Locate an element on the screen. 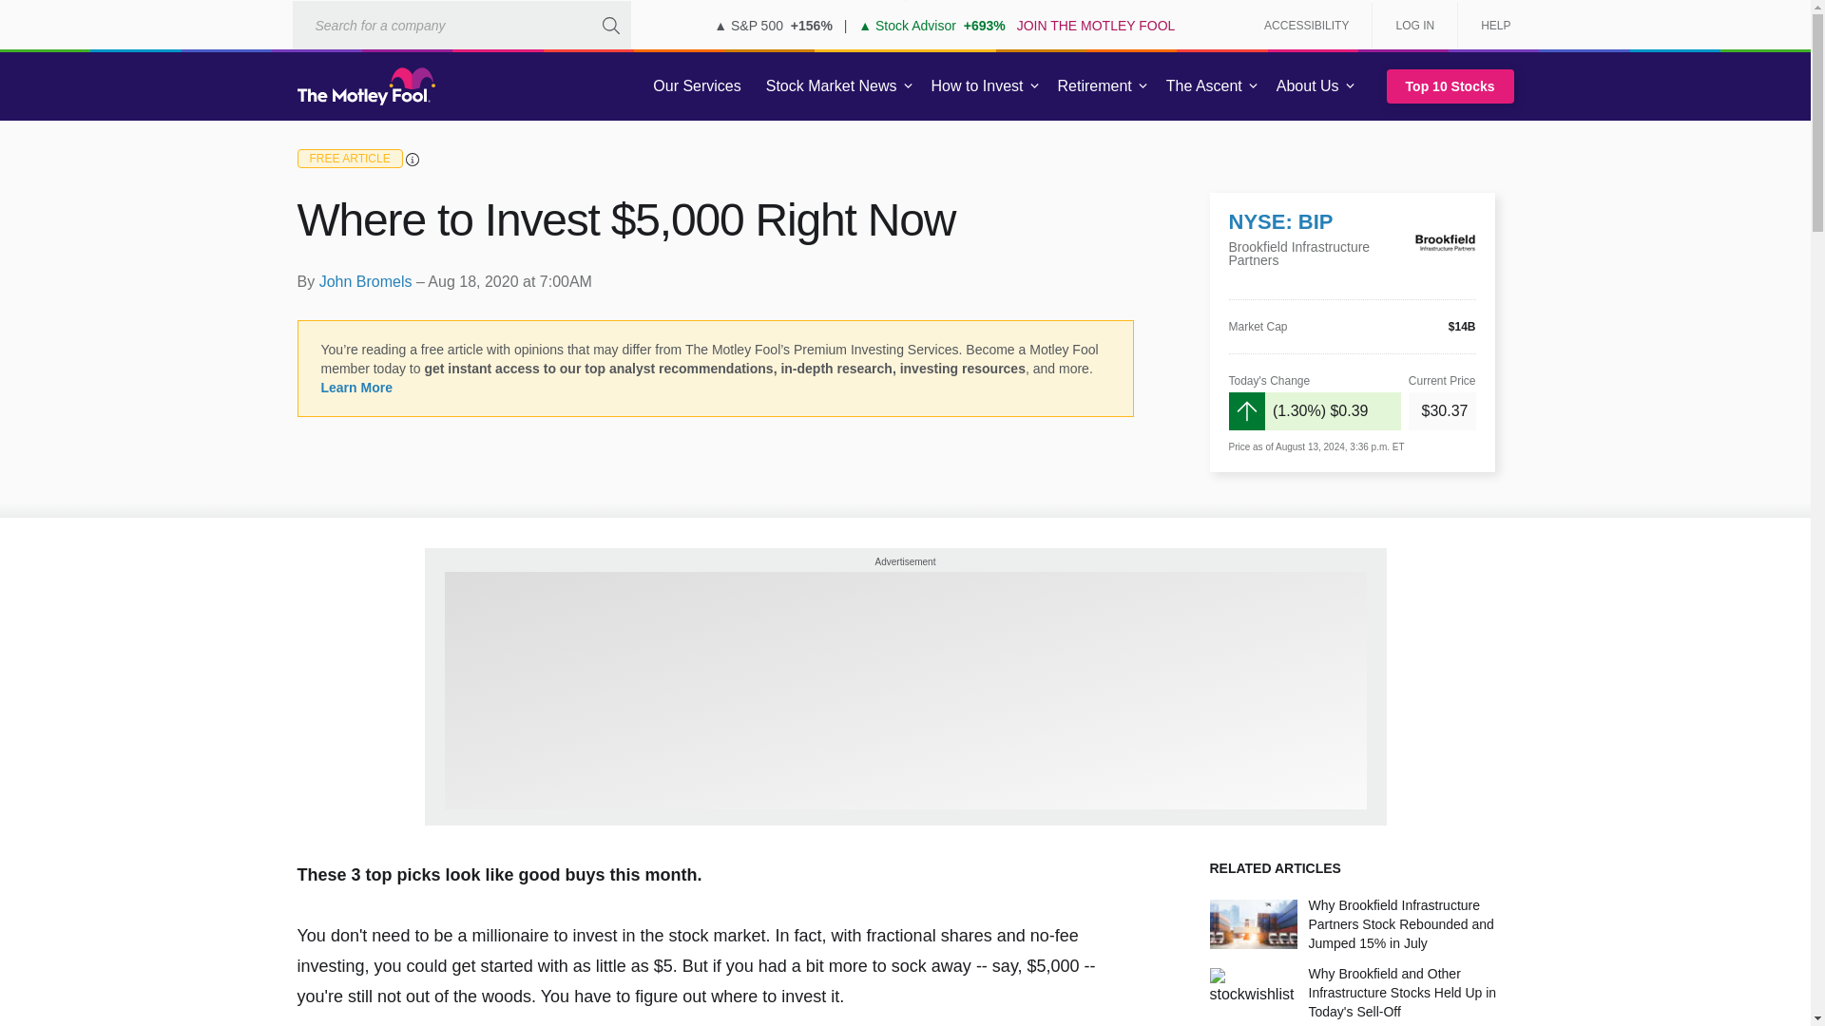 This screenshot has width=1825, height=1026. Our Services is located at coordinates (697, 86).